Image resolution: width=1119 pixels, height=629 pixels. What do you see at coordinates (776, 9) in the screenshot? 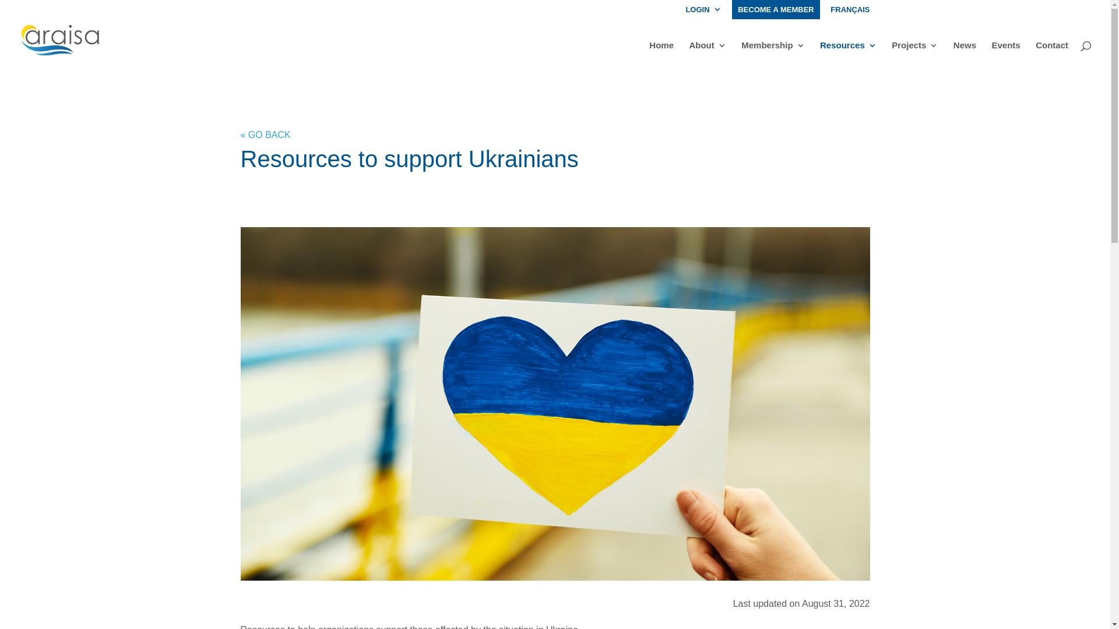
I see `BECOME A MEMBER` at bounding box center [776, 9].